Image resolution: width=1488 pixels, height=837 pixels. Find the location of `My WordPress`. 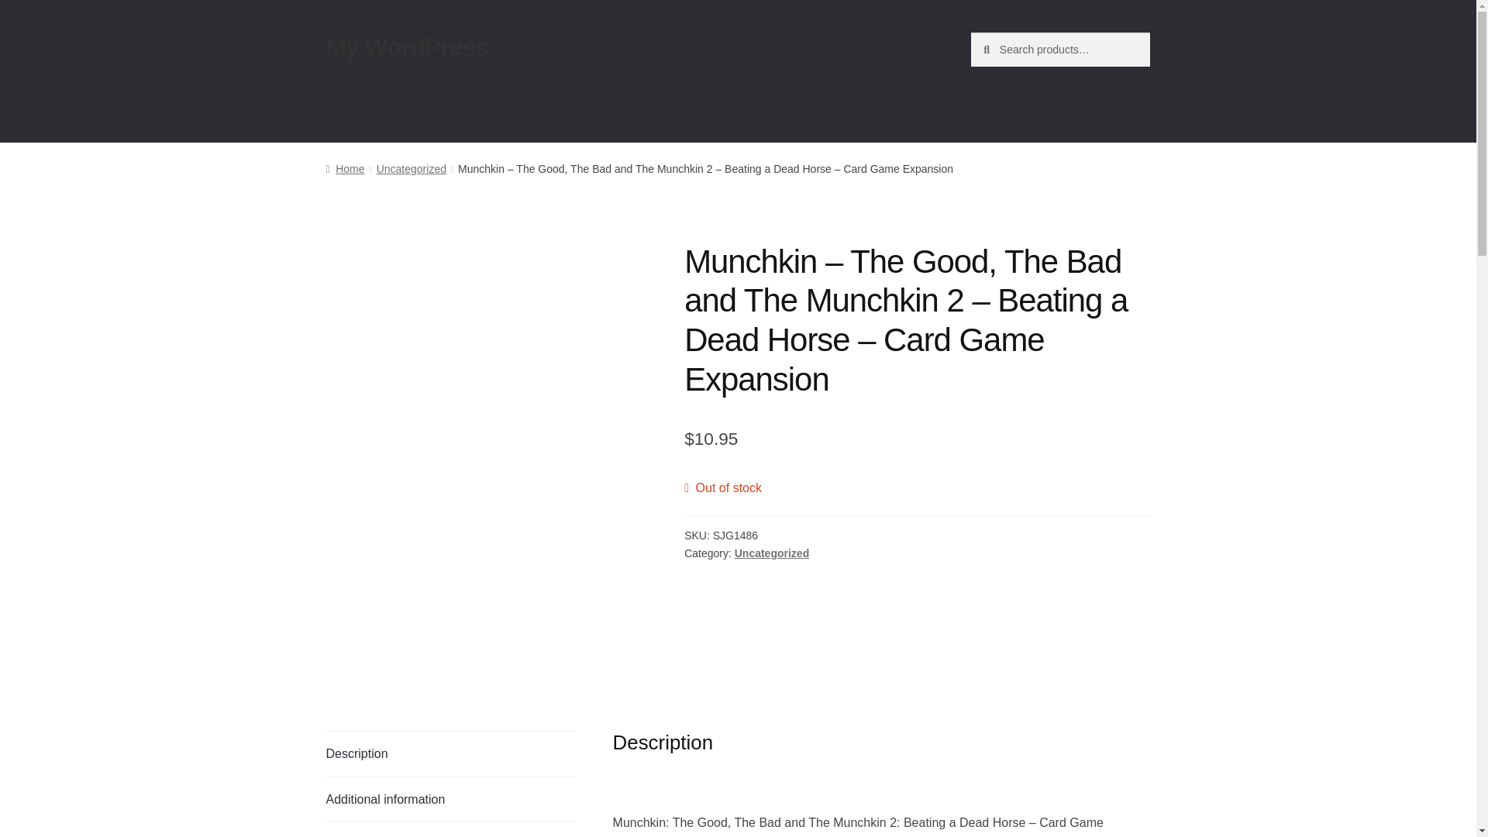

My WordPress is located at coordinates (408, 46).